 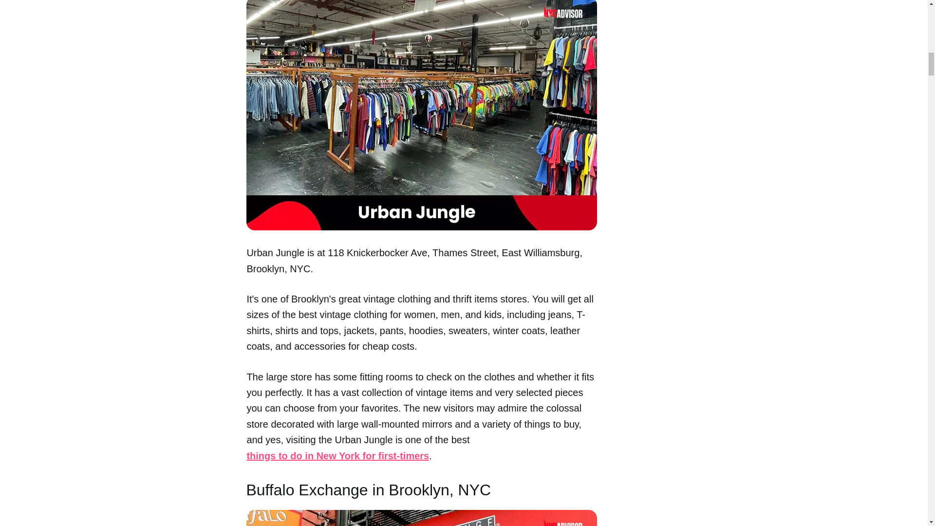 I want to click on things to do in New York for first-timers, so click(x=338, y=456).